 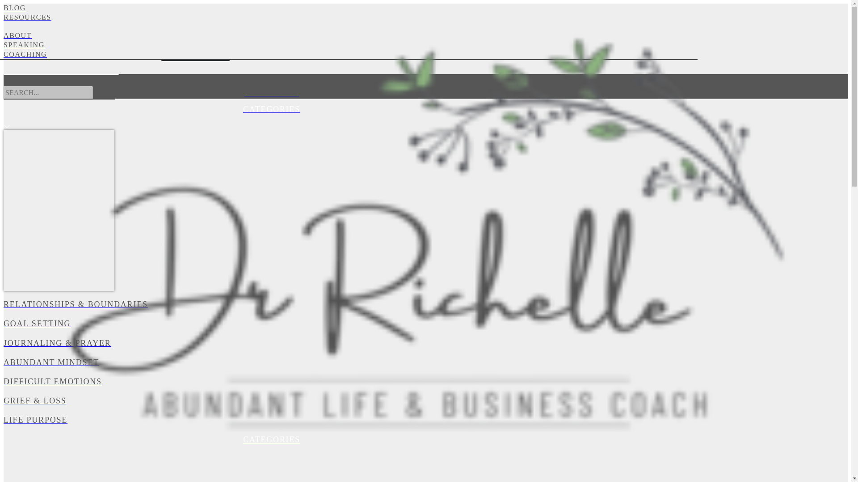 I want to click on DIFFICULT EMOTIONS, so click(x=271, y=382).